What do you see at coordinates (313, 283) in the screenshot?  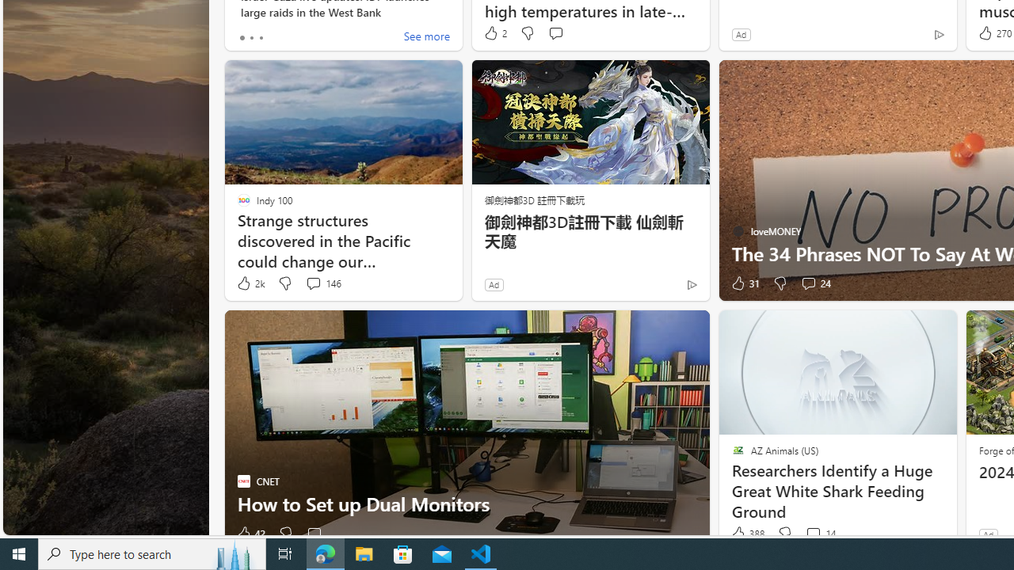 I see `View comments 146 Comment` at bounding box center [313, 283].